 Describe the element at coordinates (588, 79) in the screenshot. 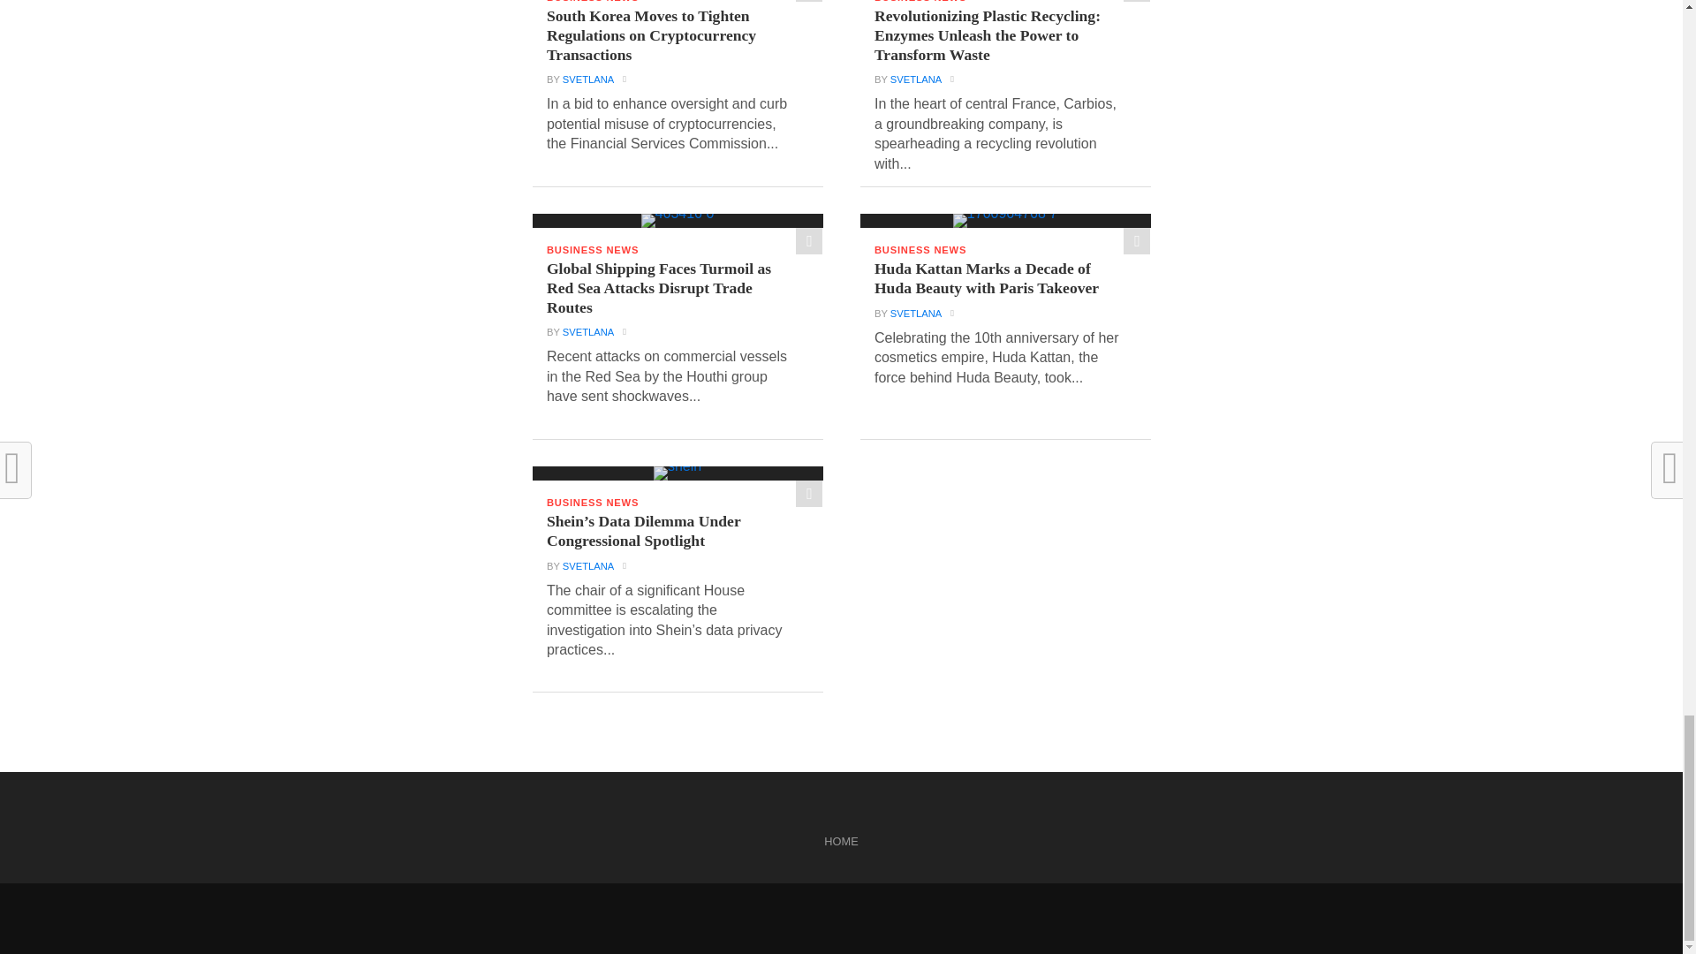

I see `SVETLANA` at that location.